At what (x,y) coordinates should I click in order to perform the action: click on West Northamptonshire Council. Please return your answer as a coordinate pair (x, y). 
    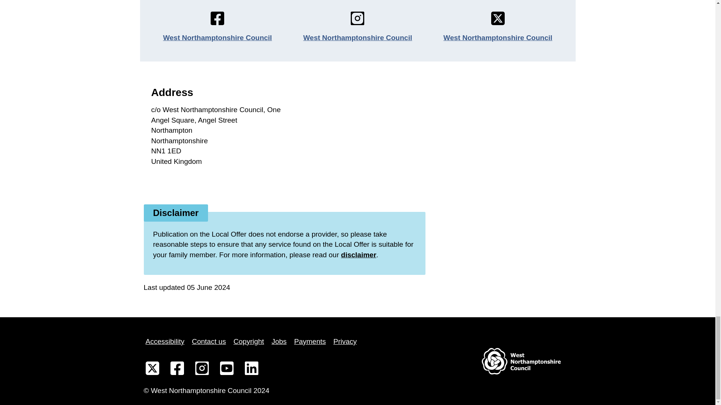
    Looking at the image, I should click on (498, 37).